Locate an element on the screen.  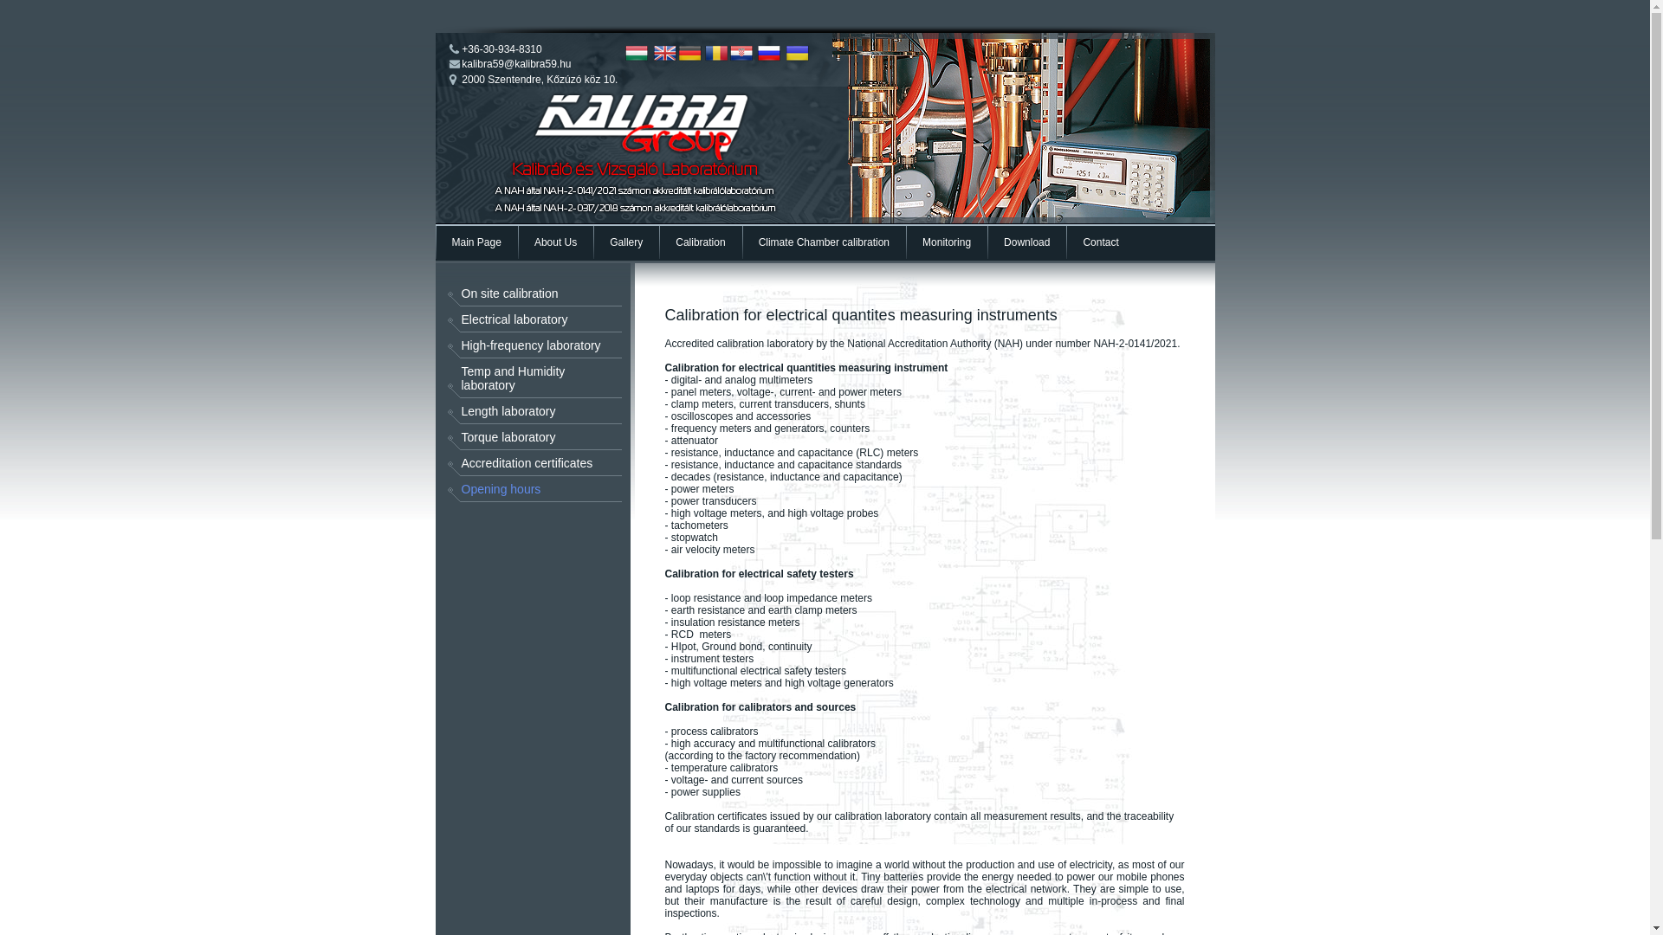
High-frequency laboratory is located at coordinates (527, 345).